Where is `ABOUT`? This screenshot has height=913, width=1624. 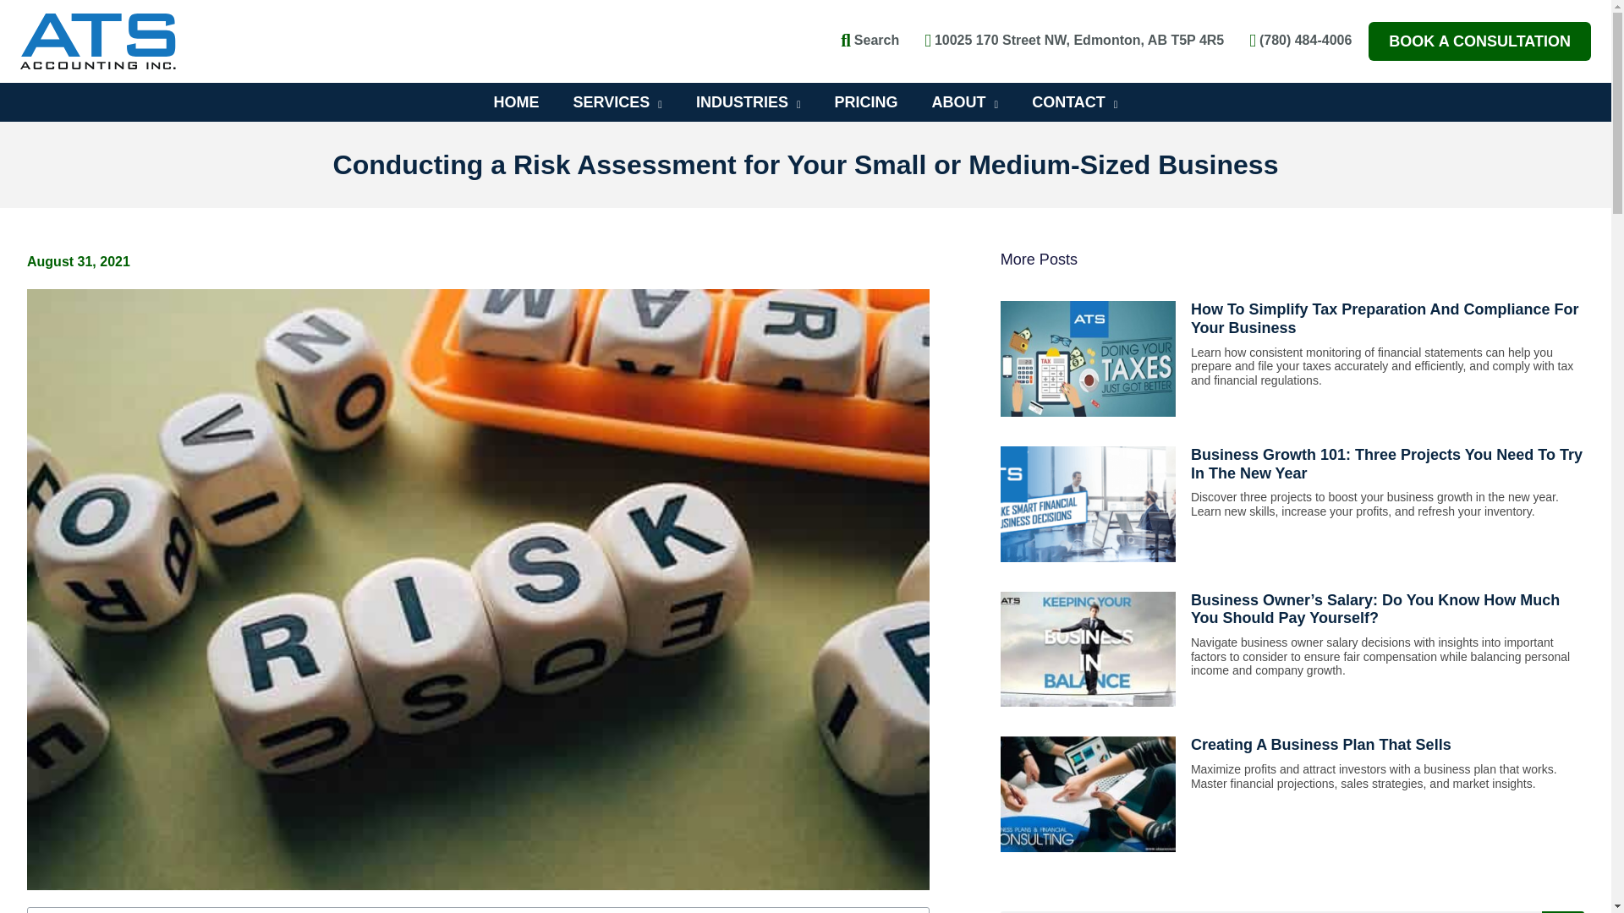 ABOUT is located at coordinates (966, 101).